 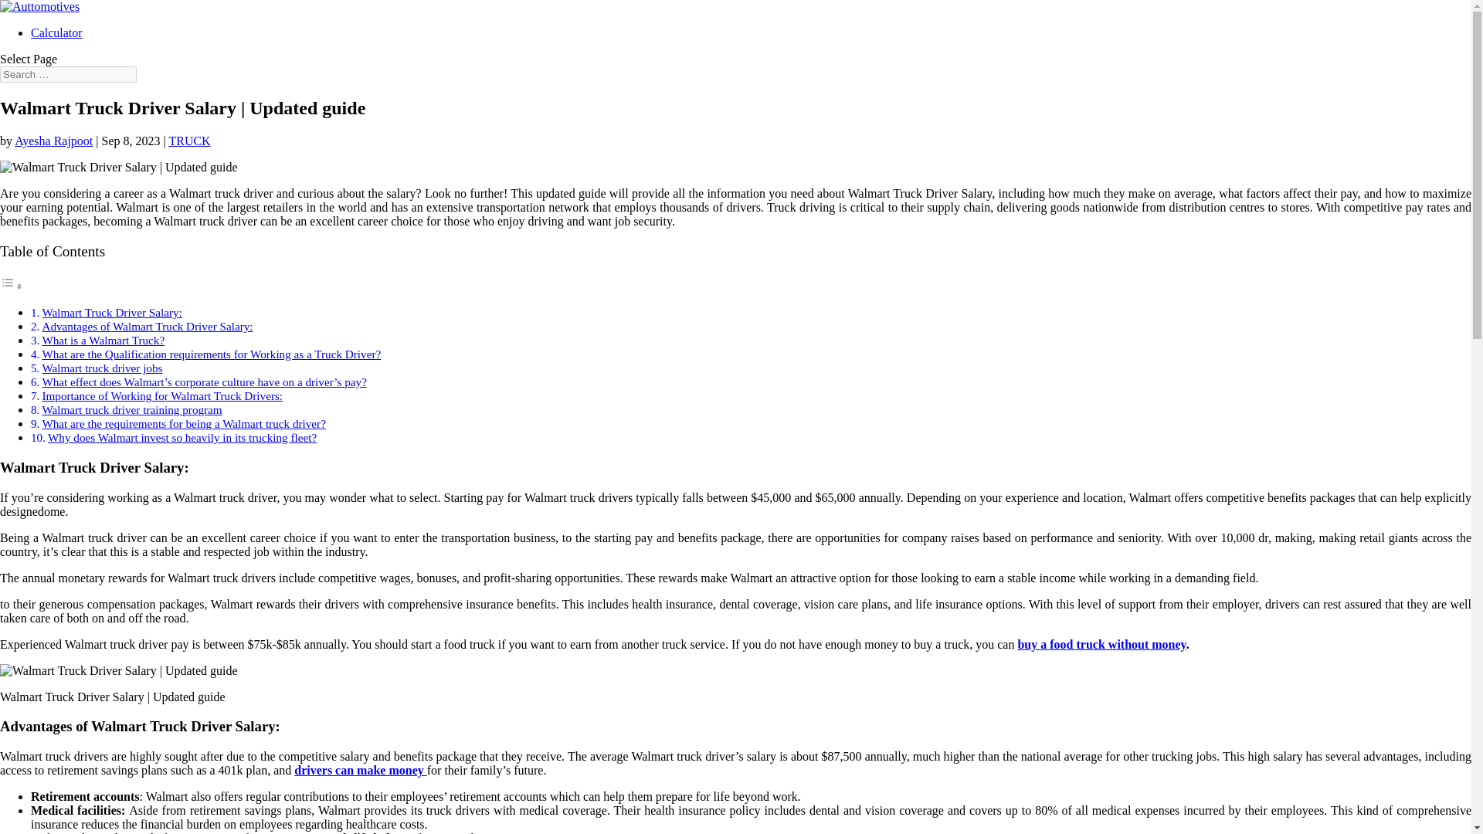 What do you see at coordinates (131, 409) in the screenshot?
I see `Walmart truck driver training program` at bounding box center [131, 409].